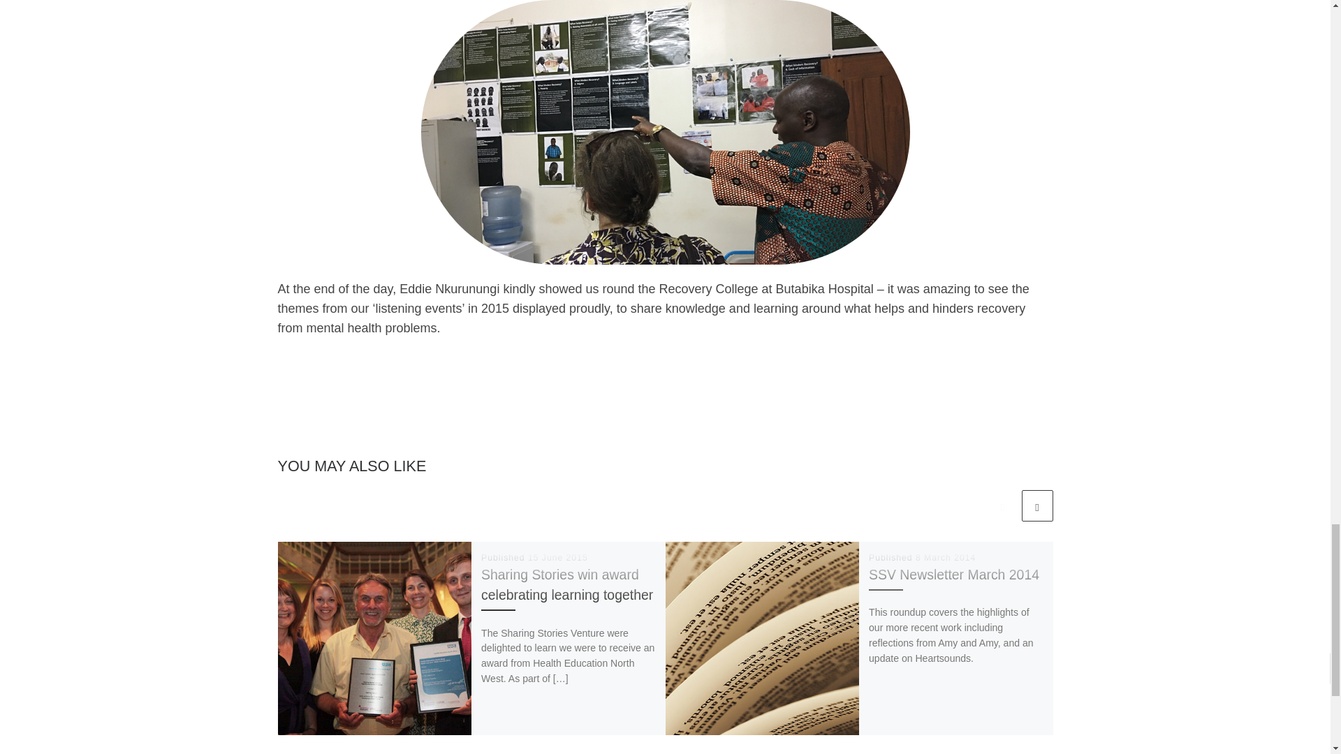 This screenshot has height=754, width=1341. I want to click on Sharing Stories win award celebrating learning together, so click(567, 584).